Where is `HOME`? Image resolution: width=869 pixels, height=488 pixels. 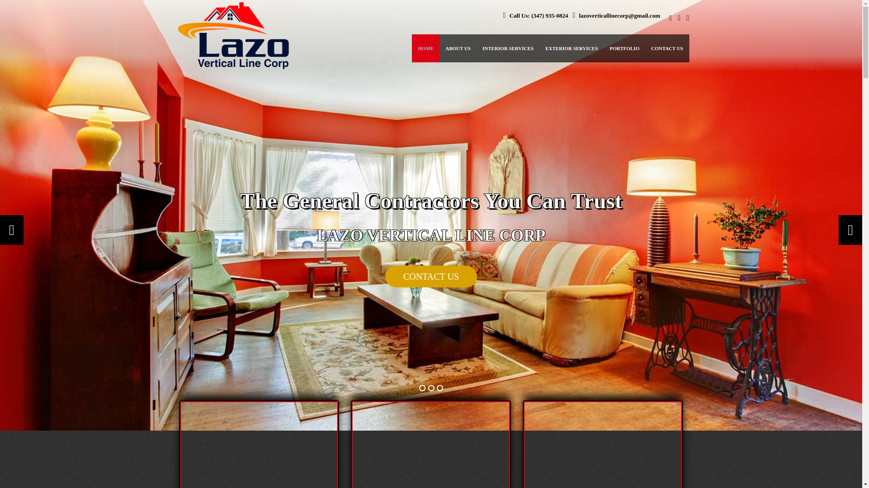 HOME is located at coordinates (425, 48).